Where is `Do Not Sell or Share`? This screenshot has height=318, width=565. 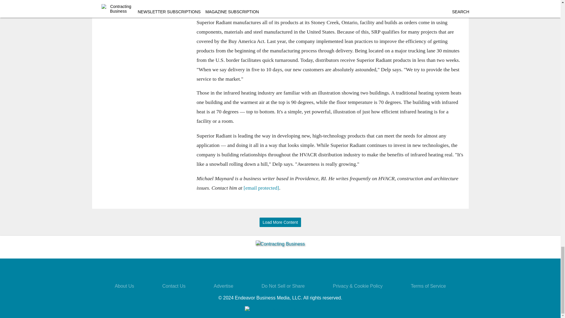
Do Not Sell or Share is located at coordinates (283, 286).